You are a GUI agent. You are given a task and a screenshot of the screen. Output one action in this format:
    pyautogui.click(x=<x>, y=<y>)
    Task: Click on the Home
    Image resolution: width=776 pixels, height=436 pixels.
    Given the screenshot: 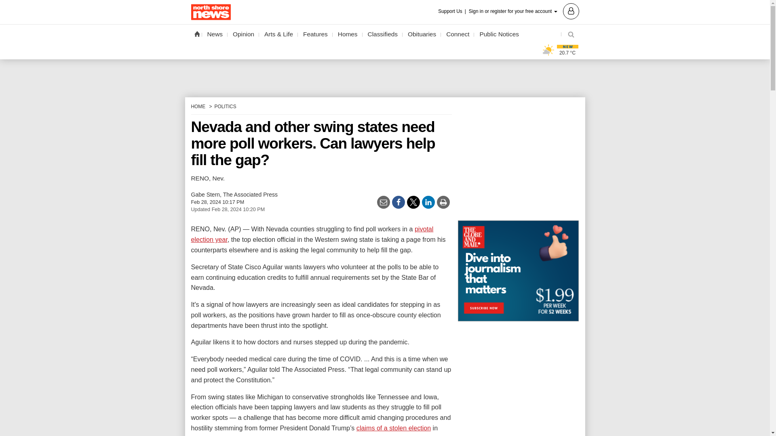 What is the action you would take?
    pyautogui.click(x=196, y=34)
    